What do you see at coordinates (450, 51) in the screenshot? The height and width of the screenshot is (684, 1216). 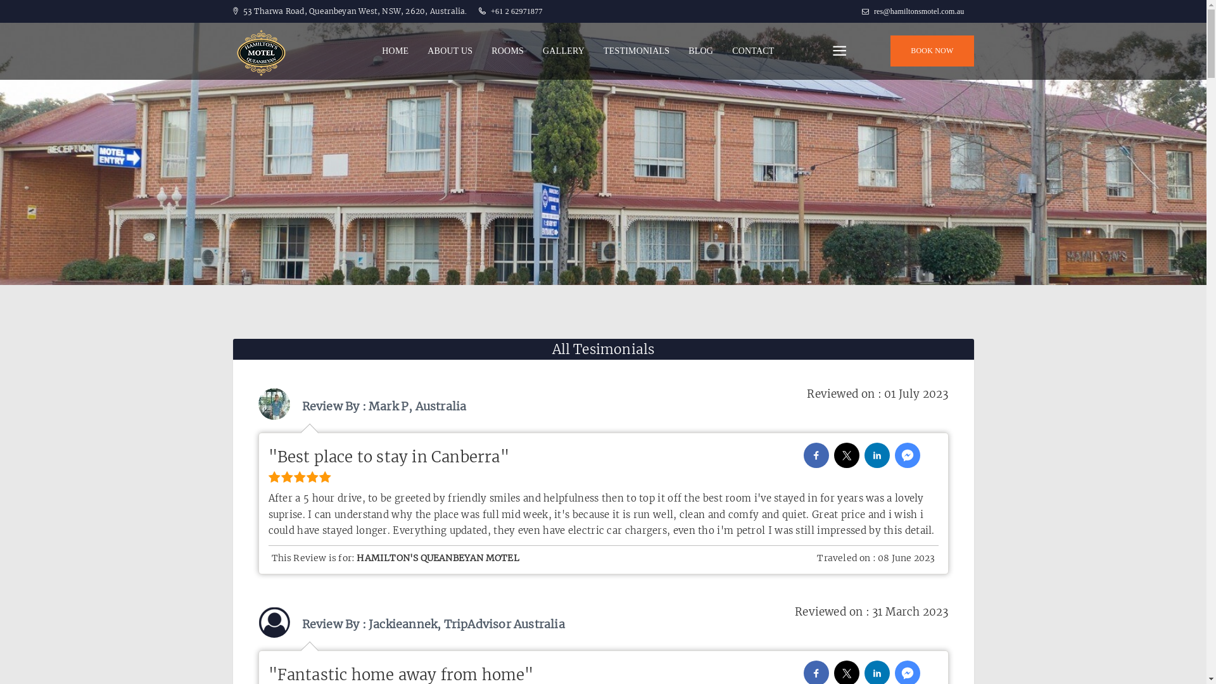 I see `ABOUT US` at bounding box center [450, 51].